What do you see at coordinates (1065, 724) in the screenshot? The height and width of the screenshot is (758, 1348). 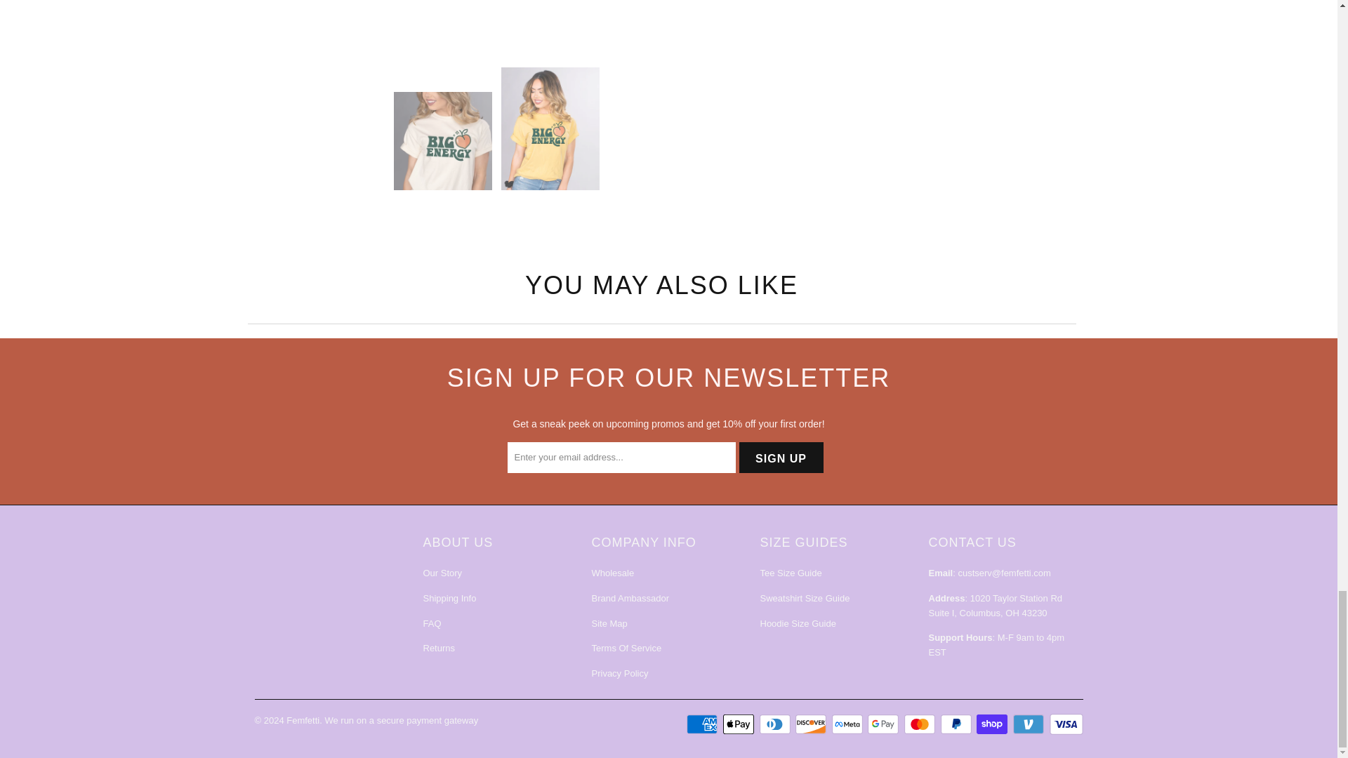 I see `Visa` at bounding box center [1065, 724].